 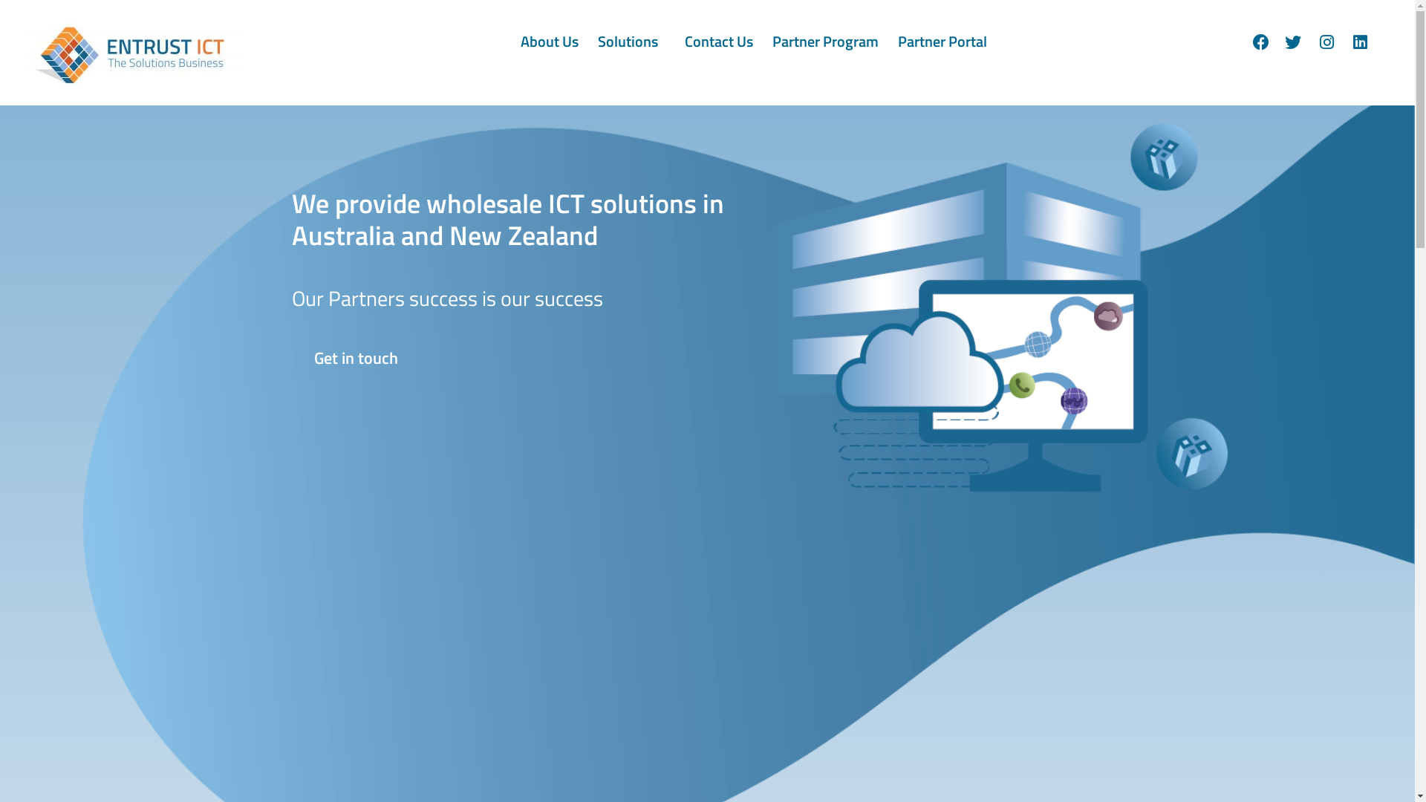 I want to click on Partner Program, so click(x=826, y=42).